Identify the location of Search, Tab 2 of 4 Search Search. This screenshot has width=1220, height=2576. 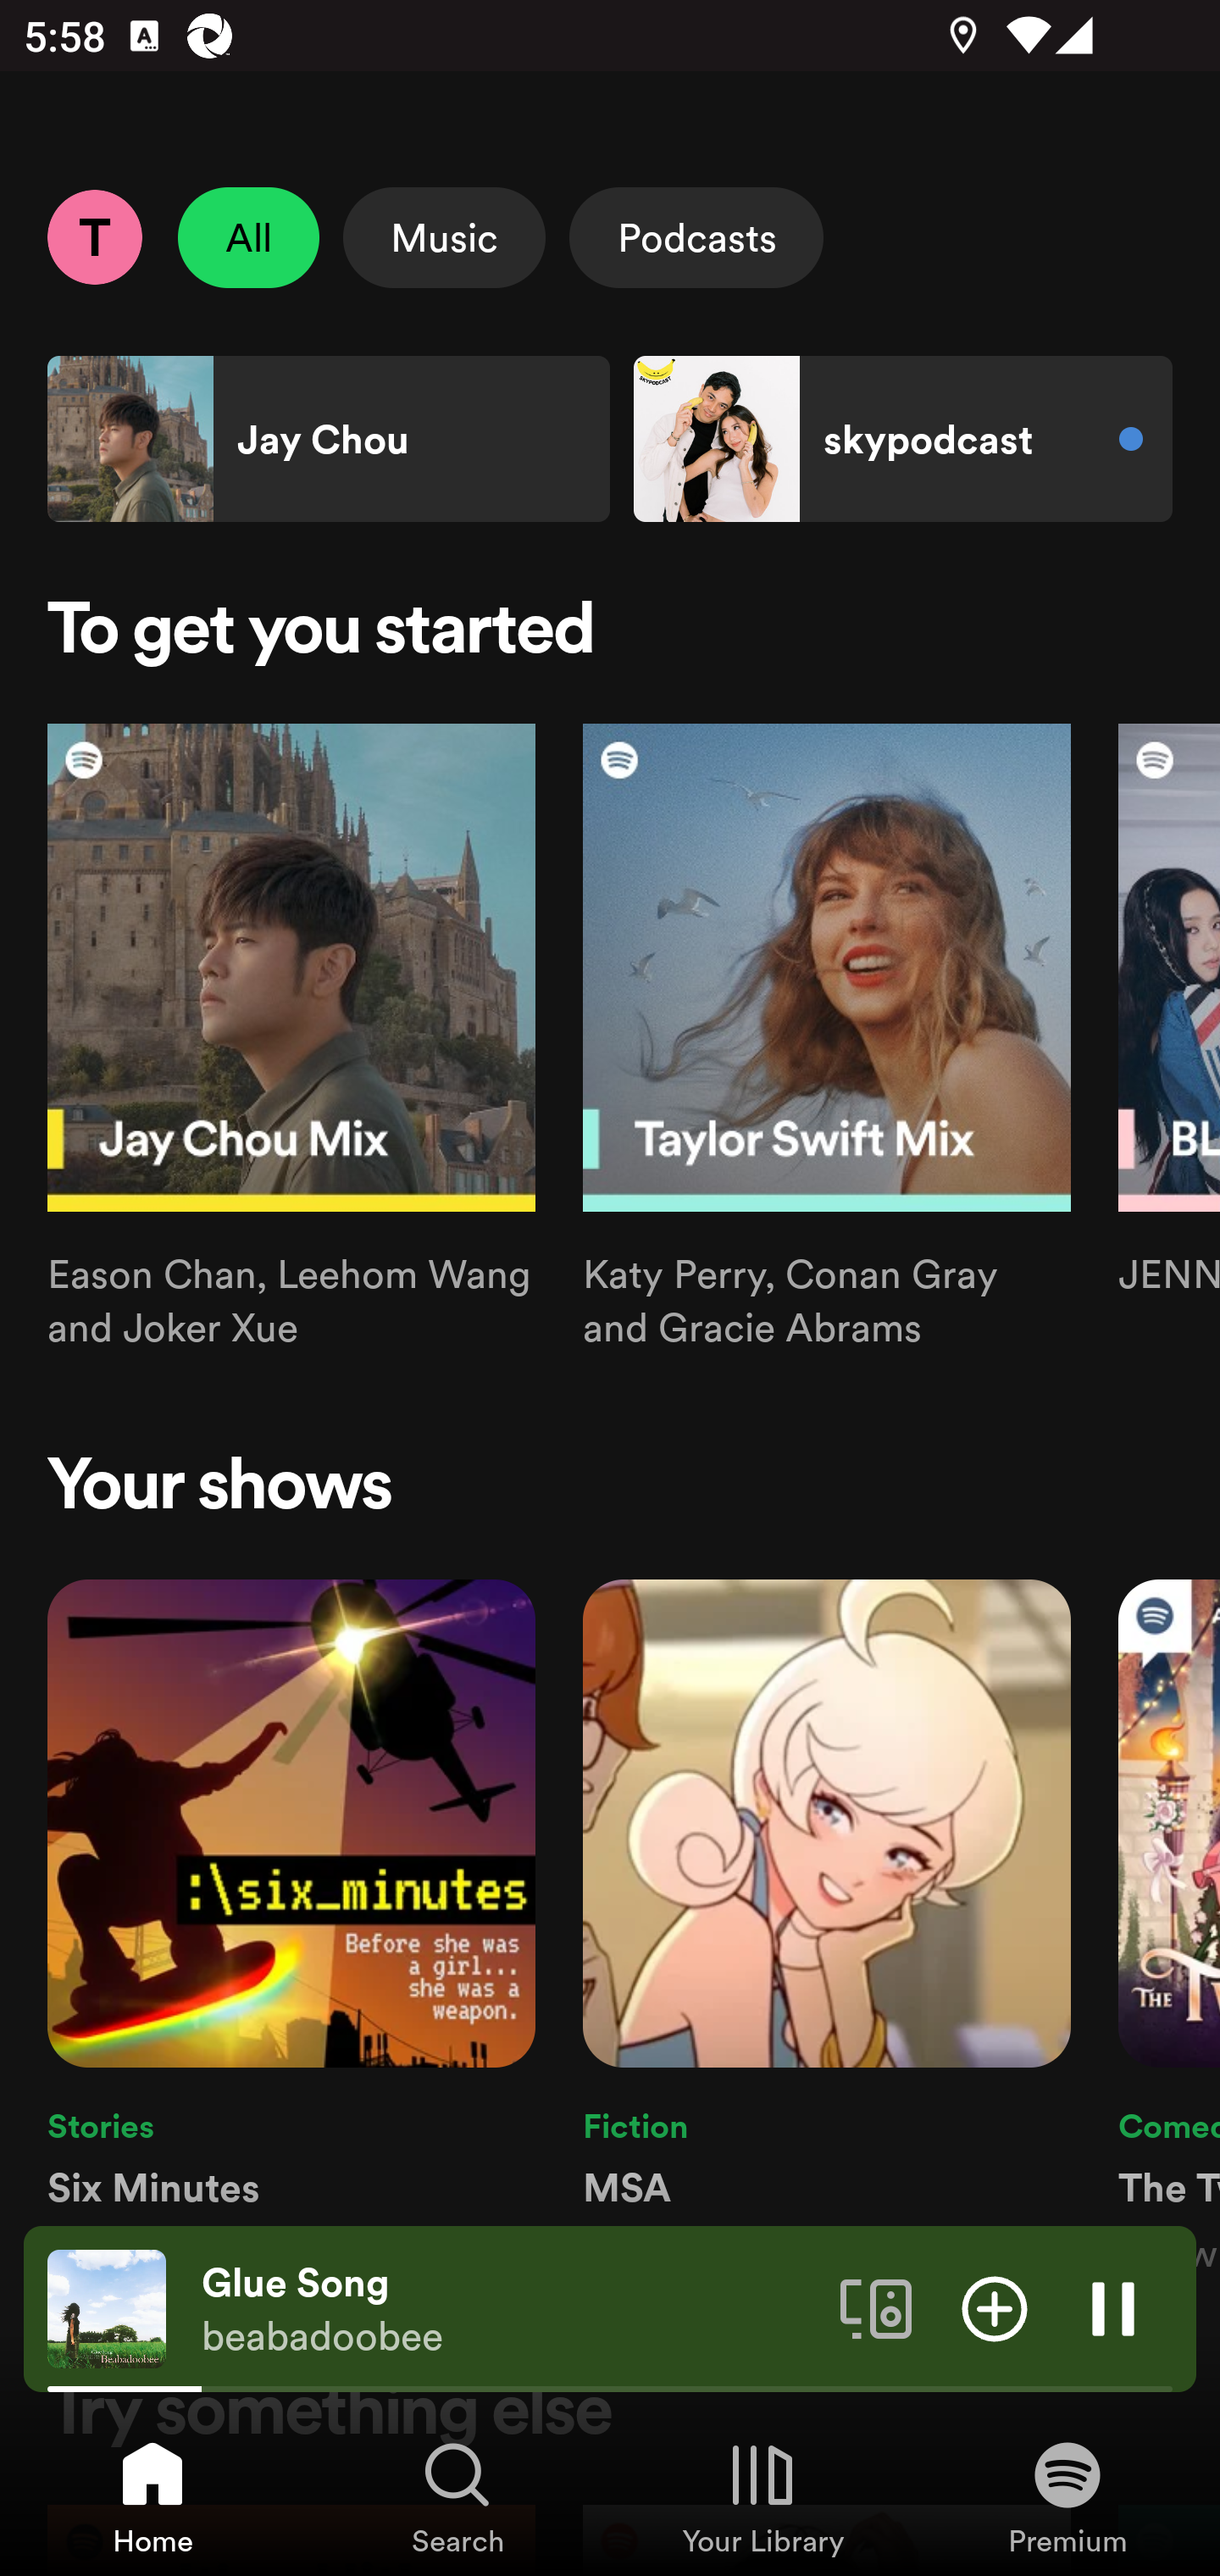
(457, 2496).